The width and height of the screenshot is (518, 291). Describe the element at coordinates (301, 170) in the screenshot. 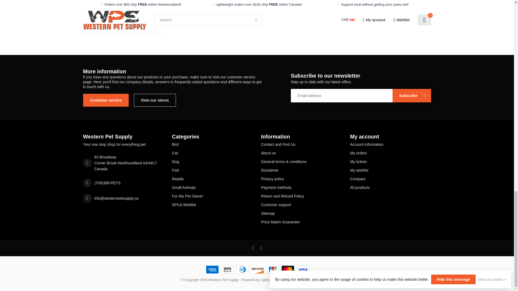

I see `Disclaimer` at that location.